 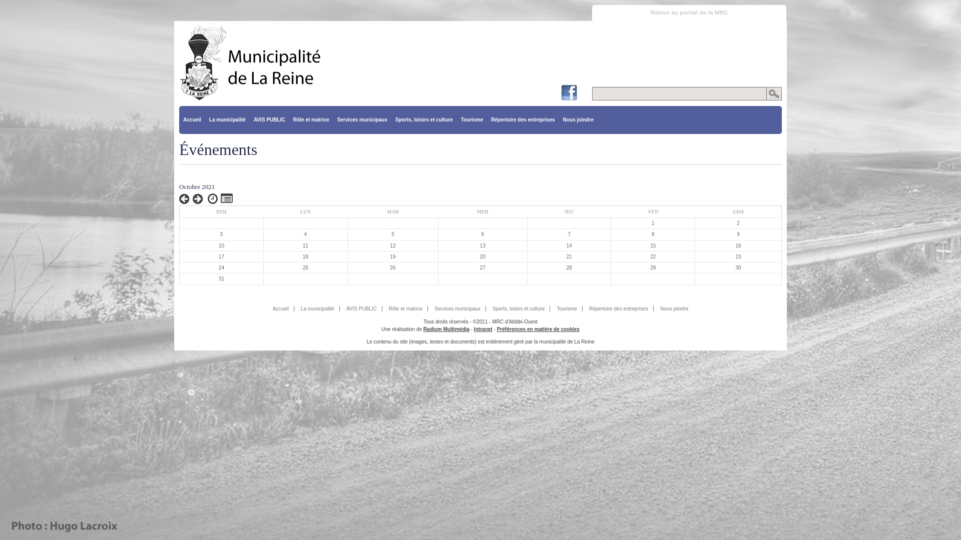 I want to click on Tourisme, so click(x=471, y=120).